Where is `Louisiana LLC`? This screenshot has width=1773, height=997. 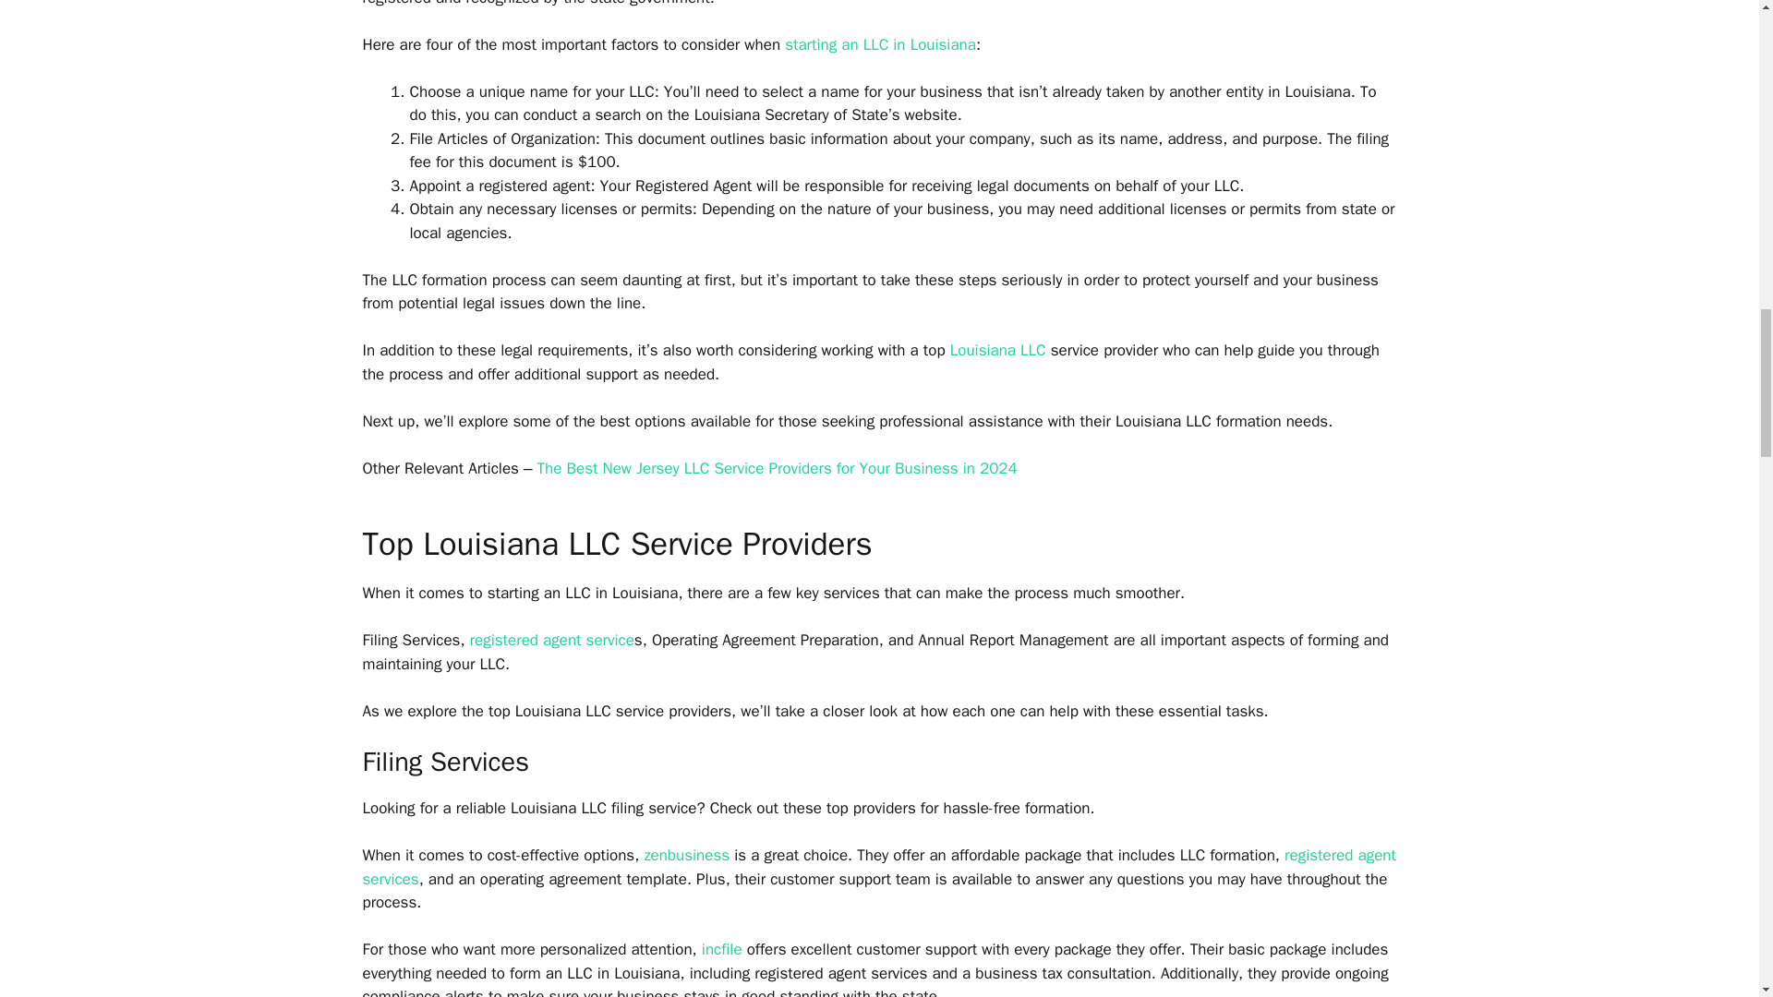
Louisiana LLC is located at coordinates (997, 350).